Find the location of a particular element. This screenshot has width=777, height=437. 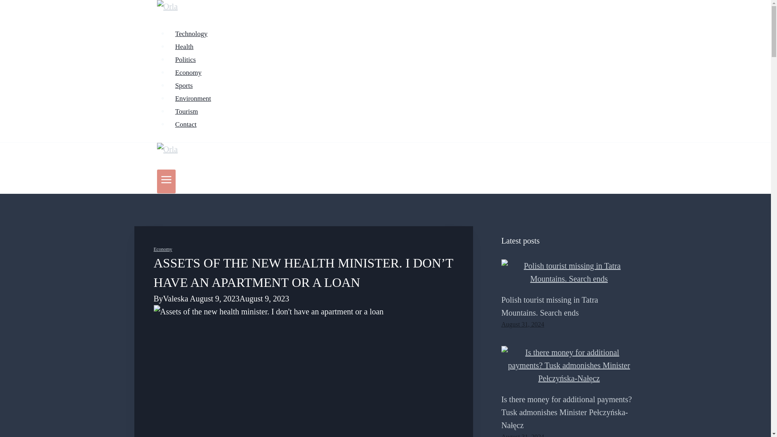

Contact is located at coordinates (186, 125).